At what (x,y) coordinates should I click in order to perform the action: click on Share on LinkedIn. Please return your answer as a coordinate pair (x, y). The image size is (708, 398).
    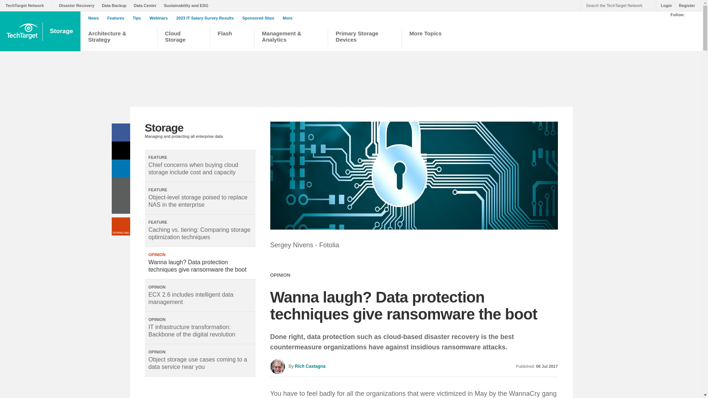
    Looking at the image, I should click on (120, 168).